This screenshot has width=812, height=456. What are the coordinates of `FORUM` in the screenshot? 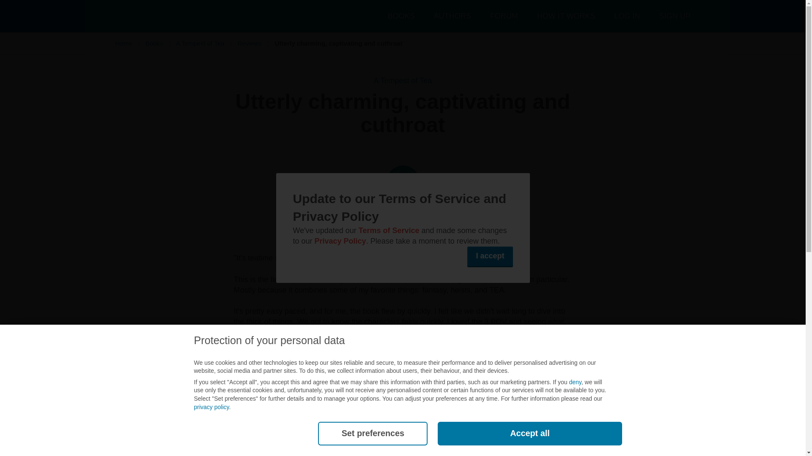 It's located at (504, 16).